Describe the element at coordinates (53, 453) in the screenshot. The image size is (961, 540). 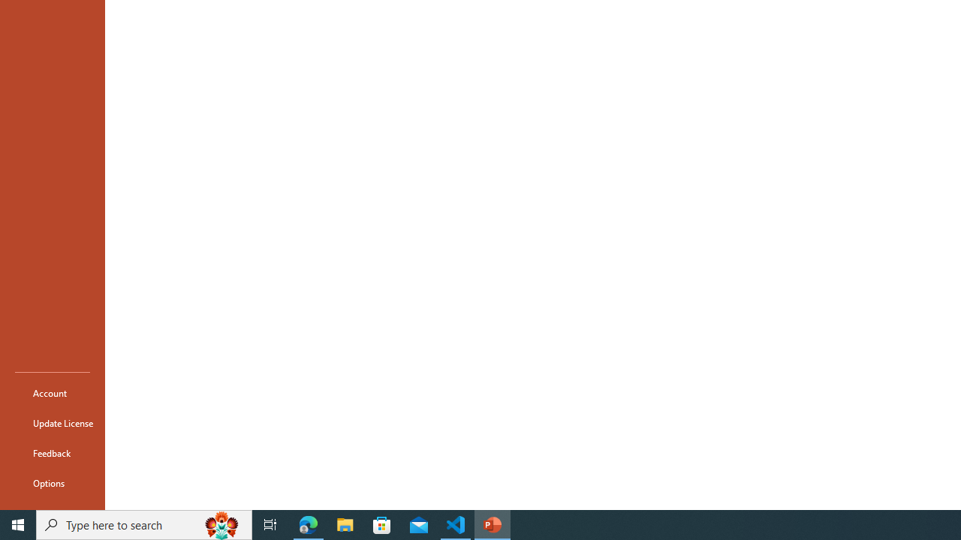
I see `Feedback` at that location.